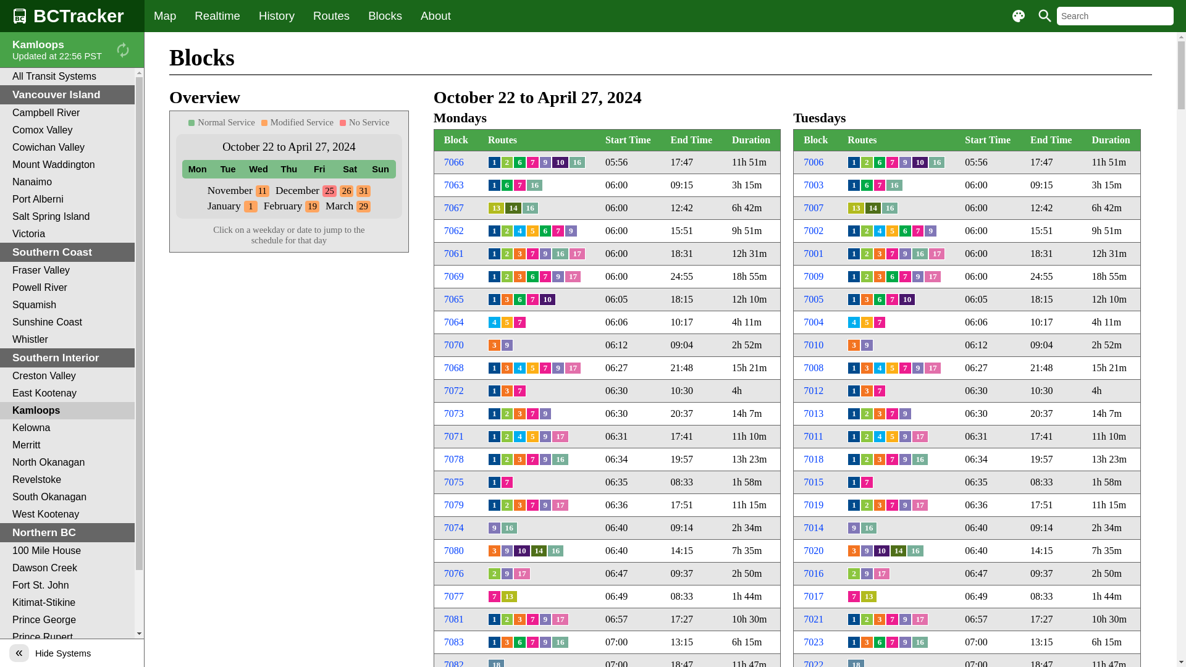 This screenshot has height=667, width=1186. What do you see at coordinates (560, 254) in the screenshot?
I see `16` at bounding box center [560, 254].